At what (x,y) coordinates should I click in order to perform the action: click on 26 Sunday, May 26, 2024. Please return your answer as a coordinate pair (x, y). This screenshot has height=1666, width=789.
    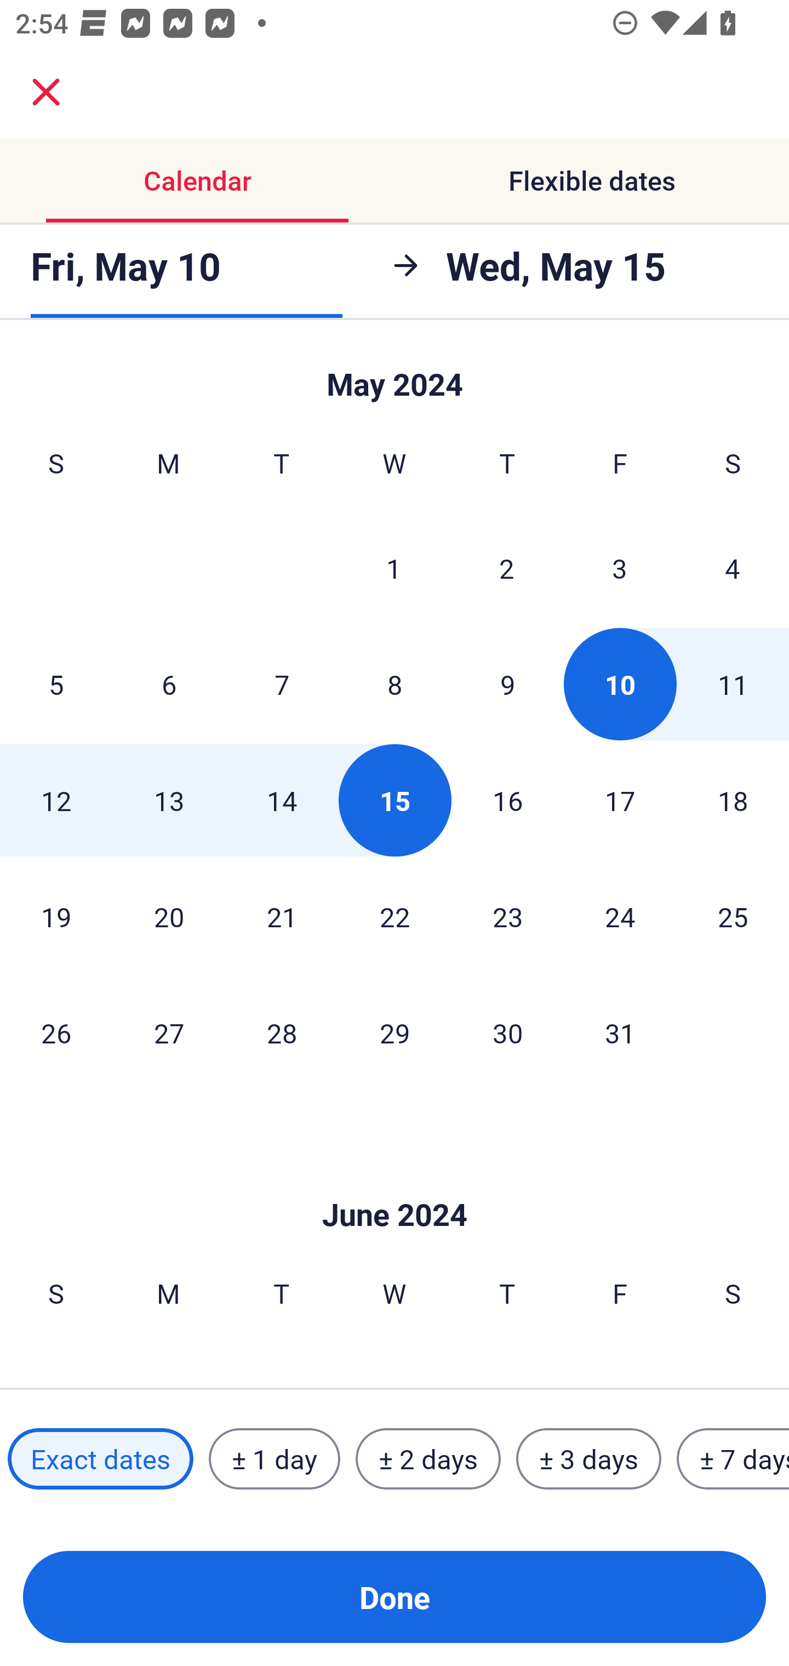
    Looking at the image, I should click on (56, 1032).